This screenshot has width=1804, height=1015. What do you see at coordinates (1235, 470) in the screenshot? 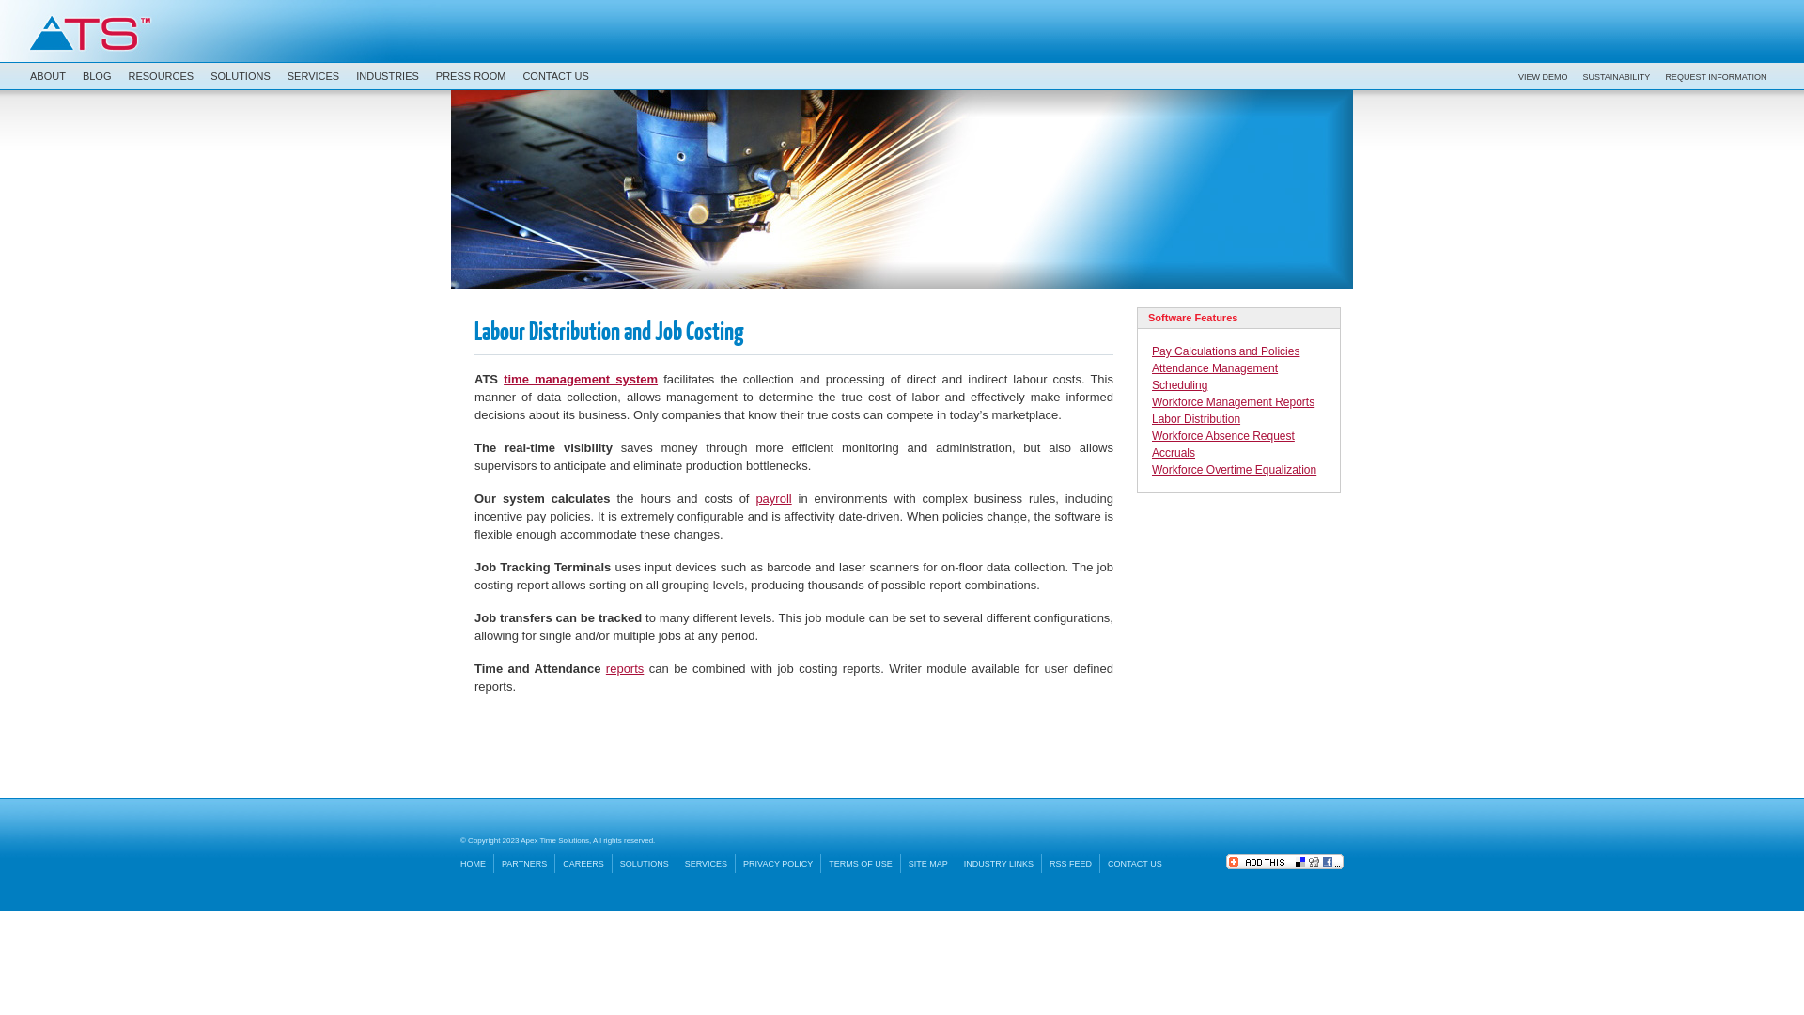
I see `Workforce Overtime Equalization` at bounding box center [1235, 470].